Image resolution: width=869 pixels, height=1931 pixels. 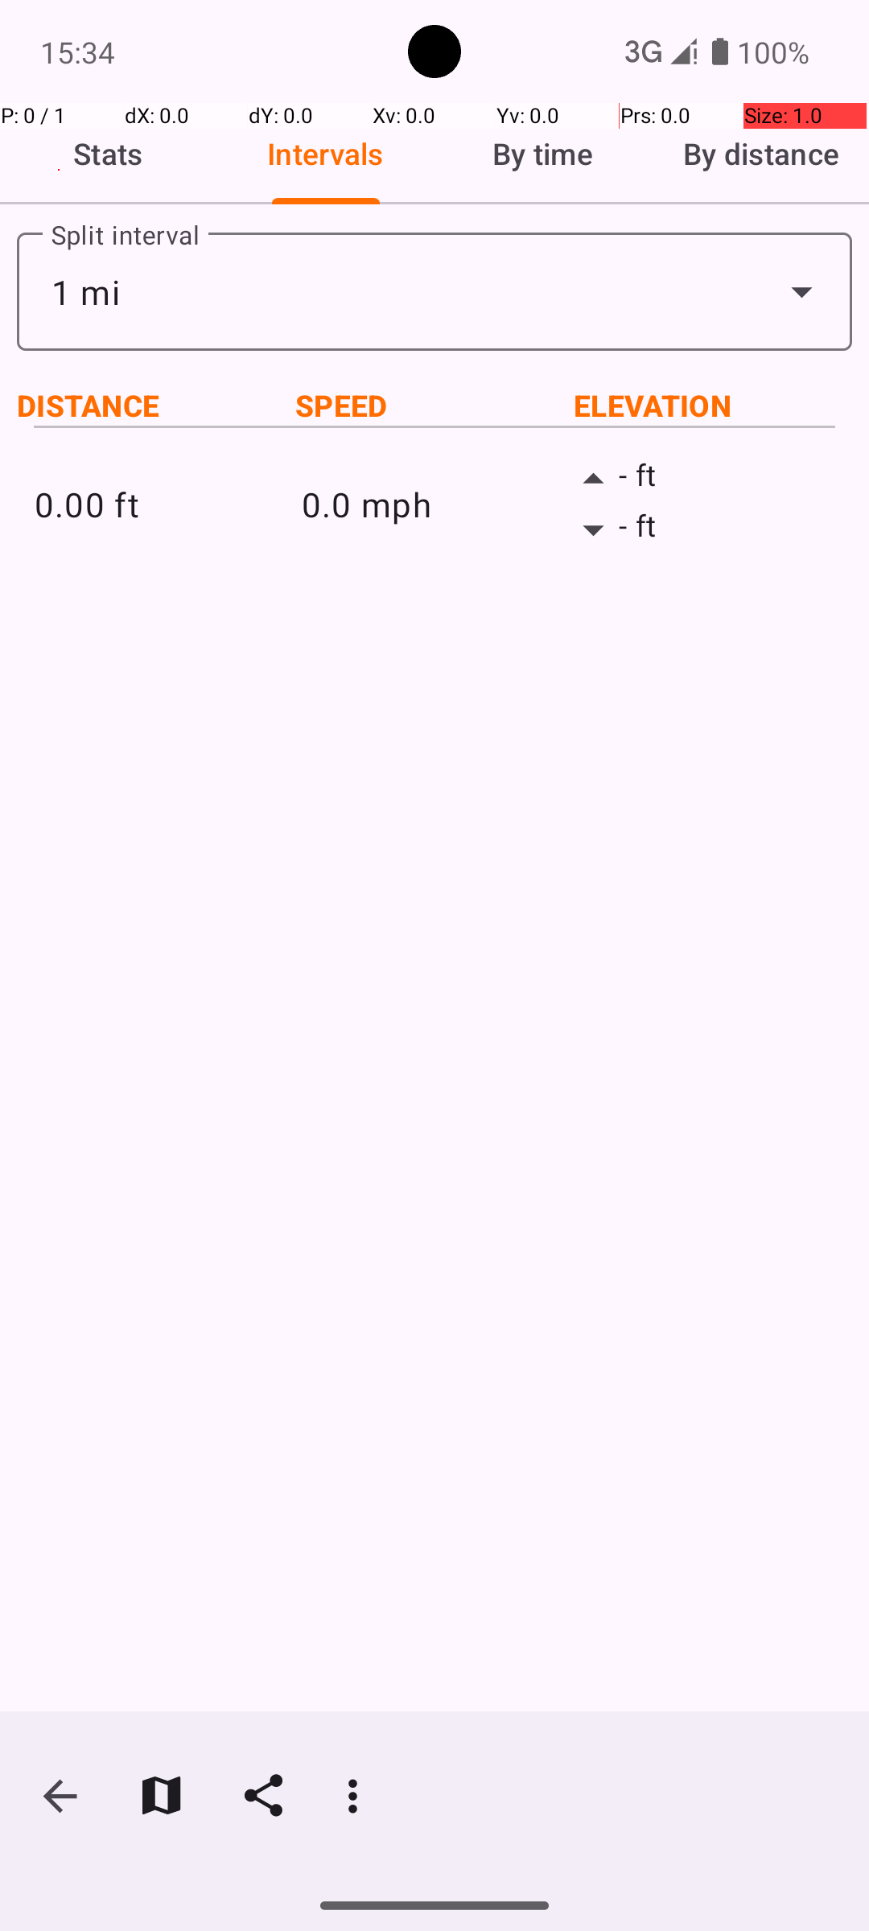 What do you see at coordinates (702, 480) in the screenshot?
I see `- ft` at bounding box center [702, 480].